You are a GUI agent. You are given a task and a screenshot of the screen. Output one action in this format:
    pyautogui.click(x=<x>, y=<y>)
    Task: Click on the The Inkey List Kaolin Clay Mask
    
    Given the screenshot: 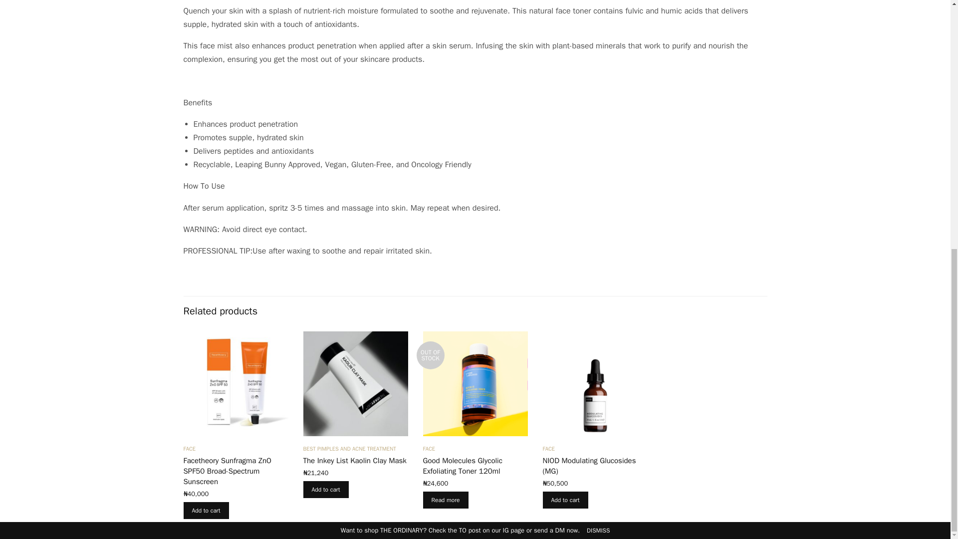 What is the action you would take?
    pyautogui.click(x=355, y=460)
    